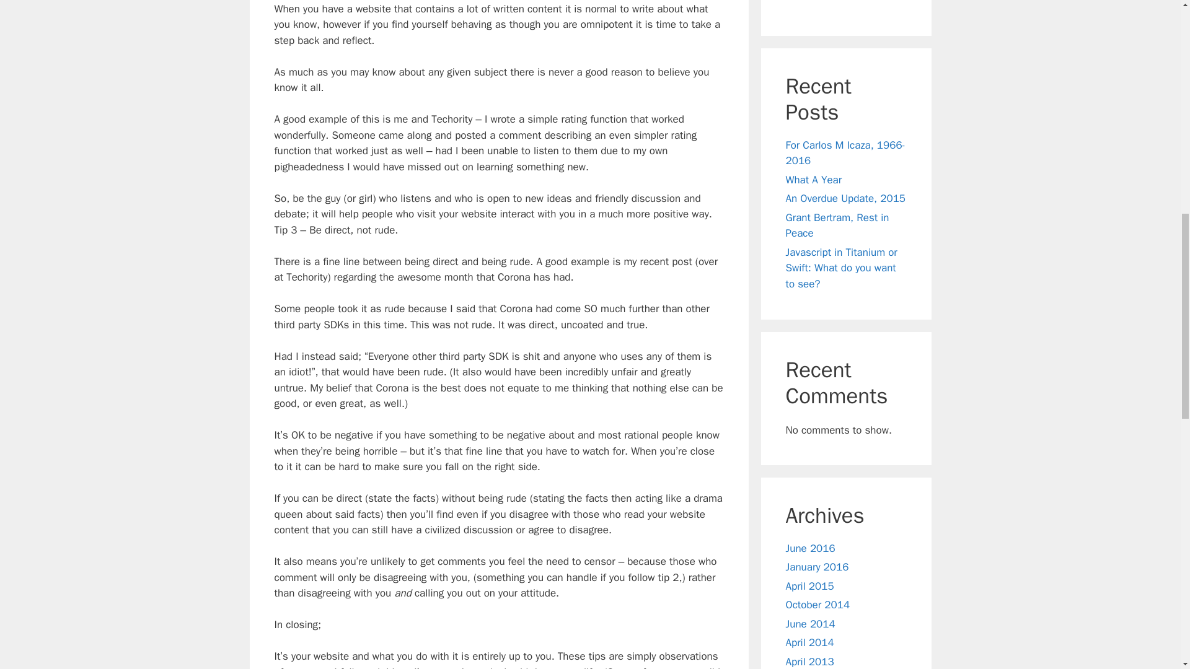  I want to click on January 2016, so click(817, 567).